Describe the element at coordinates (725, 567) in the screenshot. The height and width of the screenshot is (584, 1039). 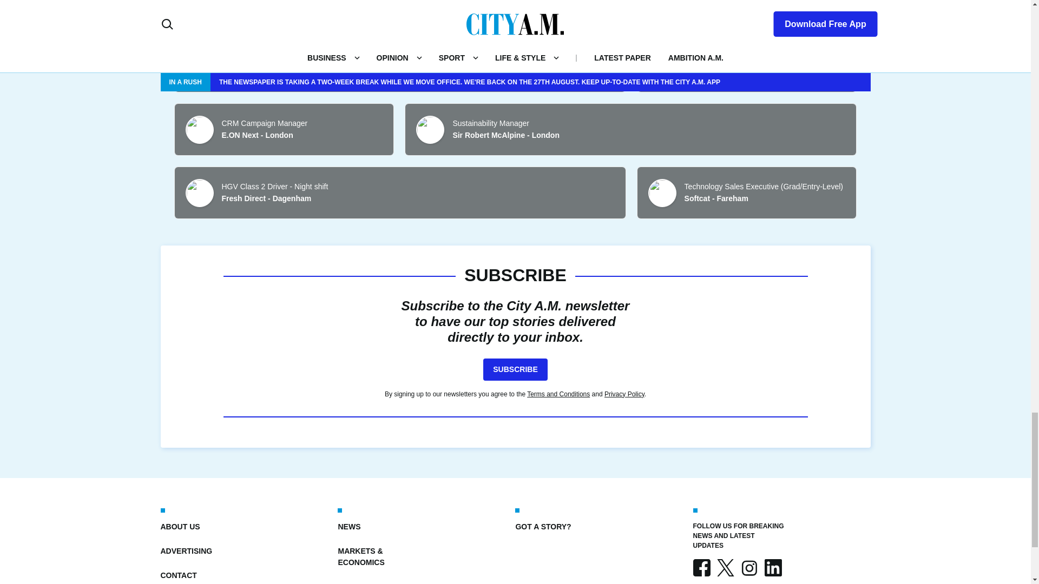
I see `X` at that location.